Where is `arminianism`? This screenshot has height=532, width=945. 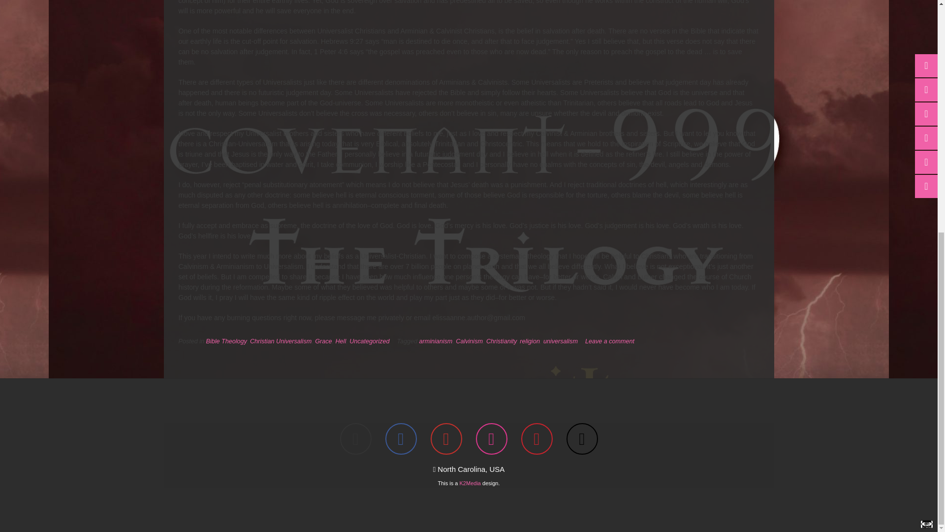 arminianism is located at coordinates (435, 341).